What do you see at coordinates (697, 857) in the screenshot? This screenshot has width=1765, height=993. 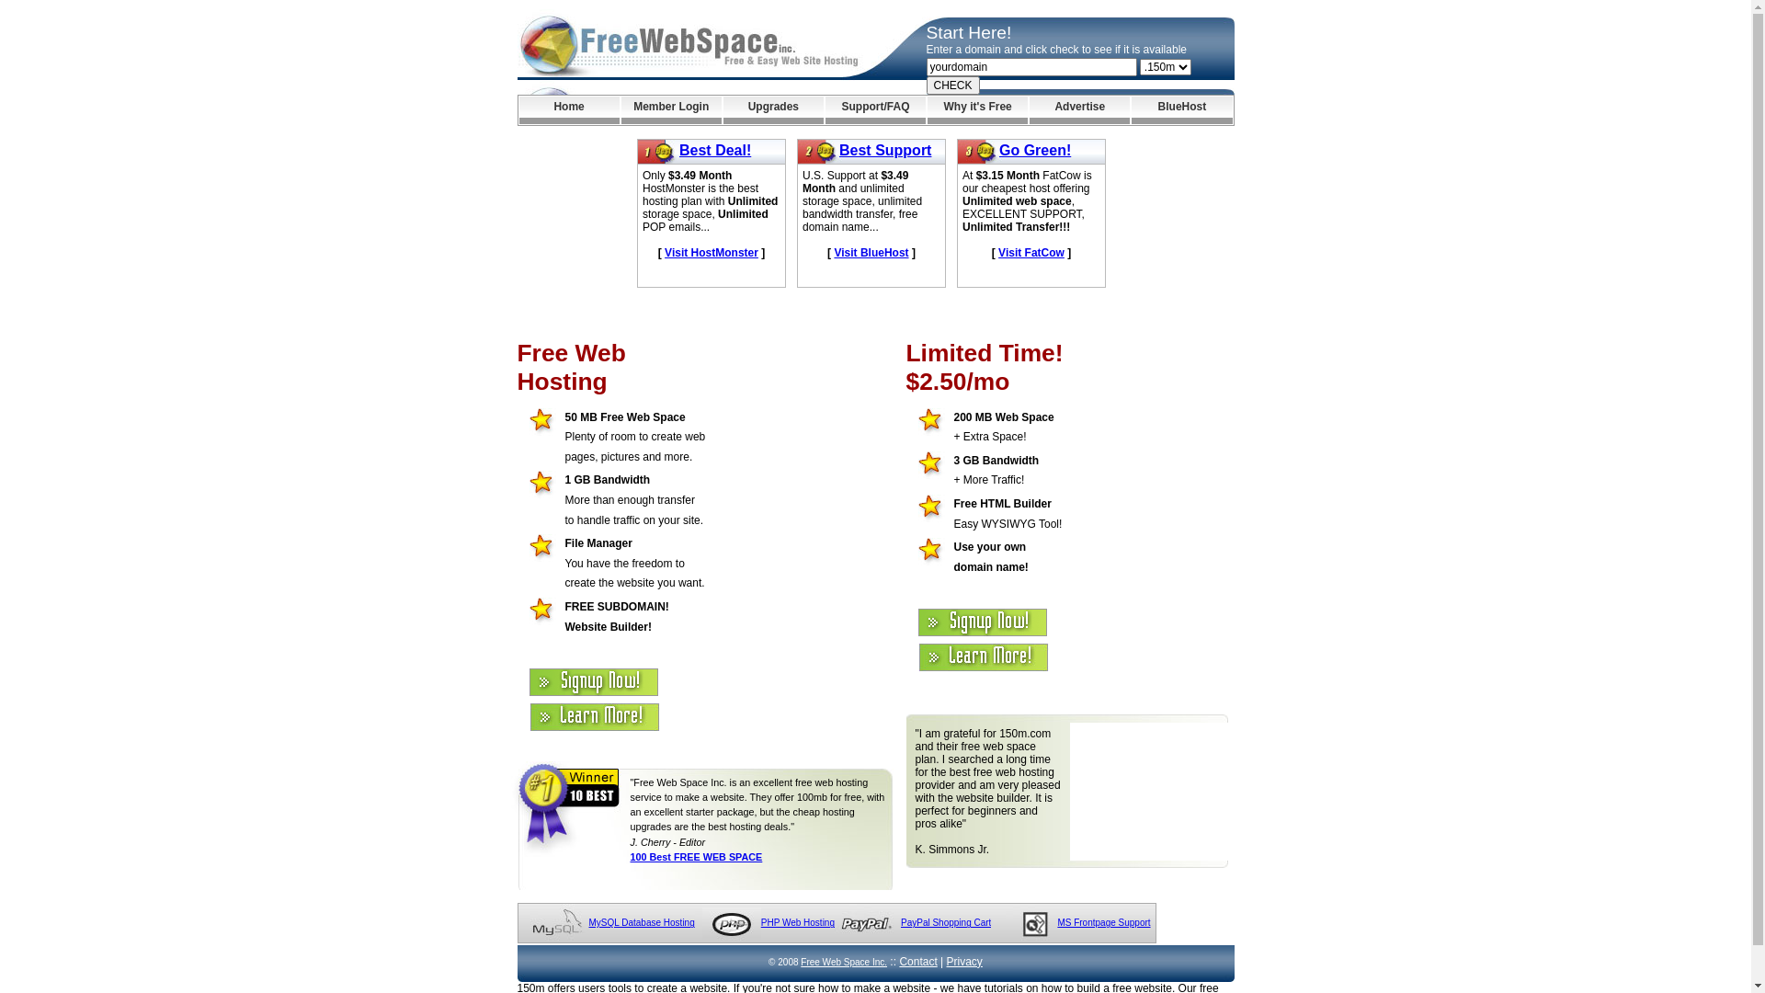 I see `100 Best FREE WEB SPACE` at bounding box center [697, 857].